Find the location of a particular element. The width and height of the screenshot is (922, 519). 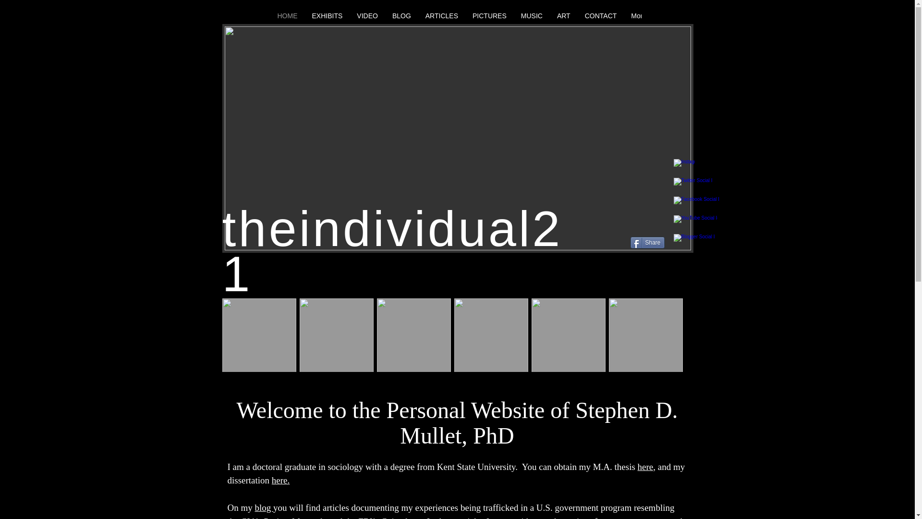

BLOG is located at coordinates (401, 17).